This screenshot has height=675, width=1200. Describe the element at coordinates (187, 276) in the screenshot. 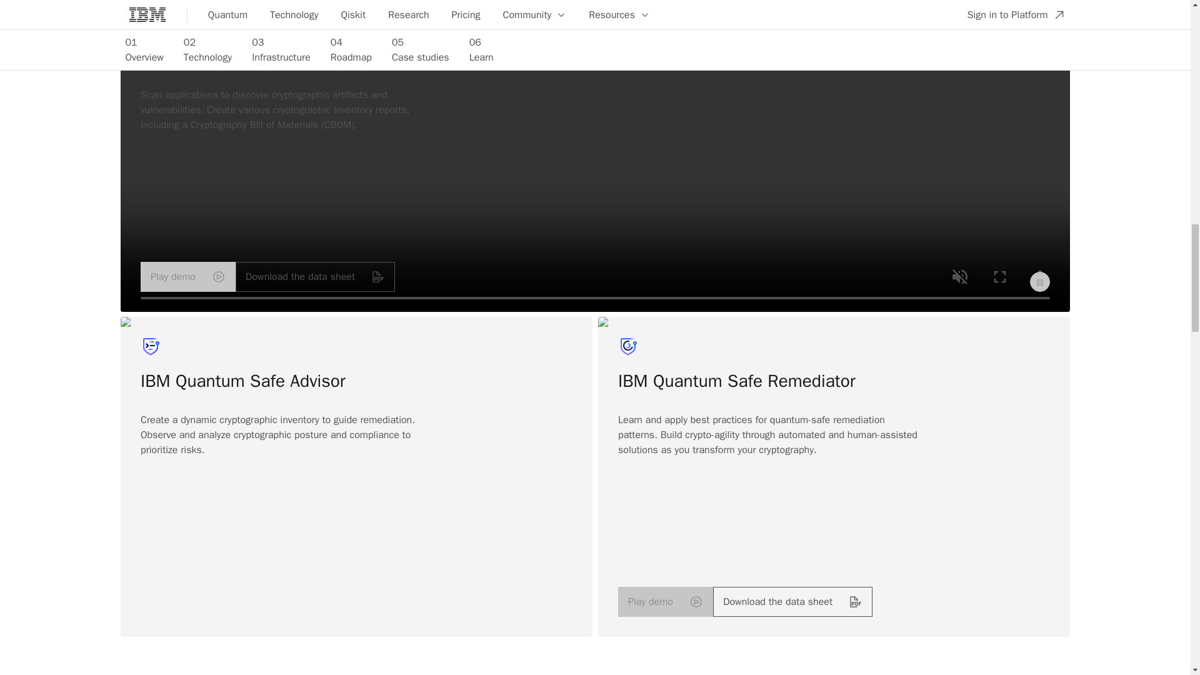

I see `Play demo` at that location.